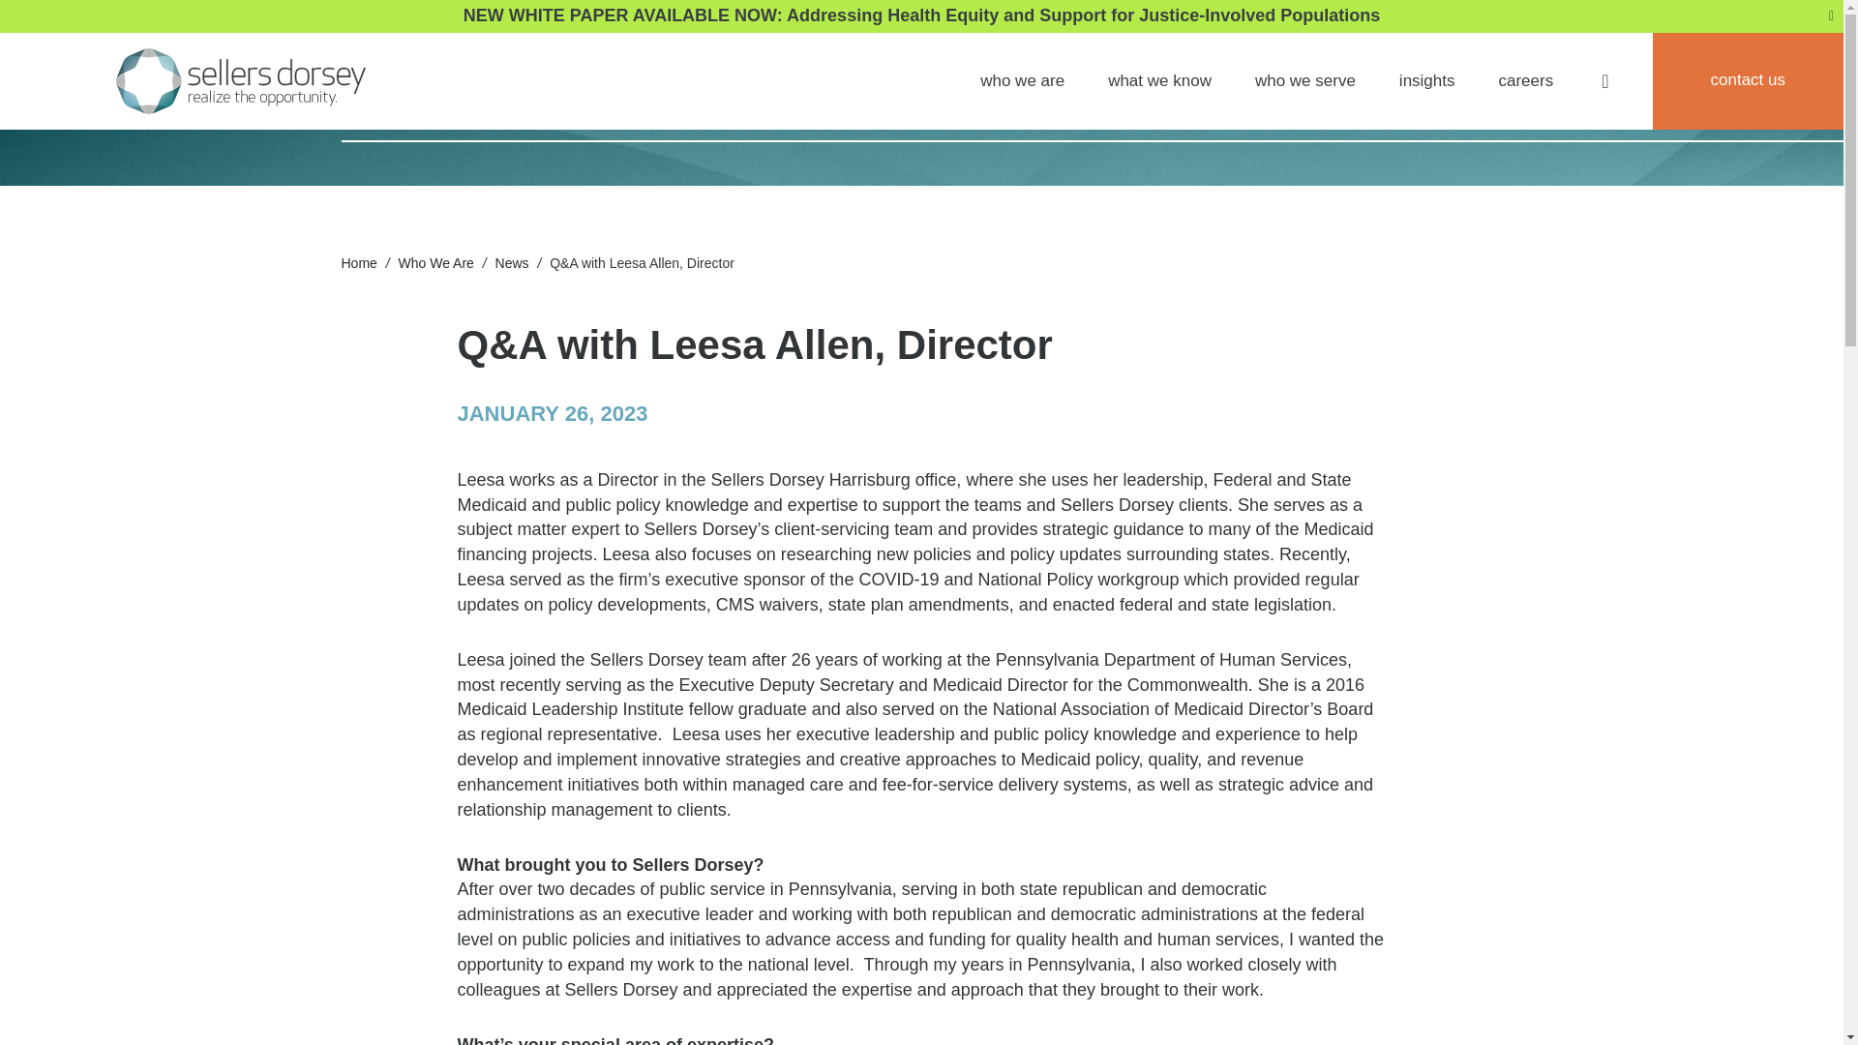  Describe the element at coordinates (1159, 80) in the screenshot. I see `what we know` at that location.